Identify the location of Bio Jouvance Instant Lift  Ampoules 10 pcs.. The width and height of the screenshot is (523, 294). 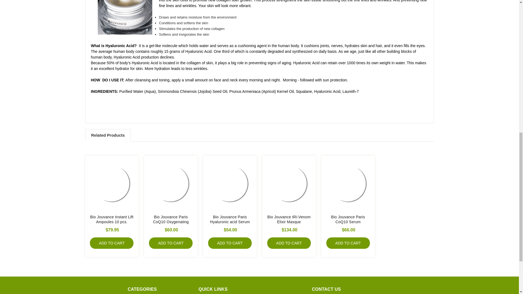
(112, 183).